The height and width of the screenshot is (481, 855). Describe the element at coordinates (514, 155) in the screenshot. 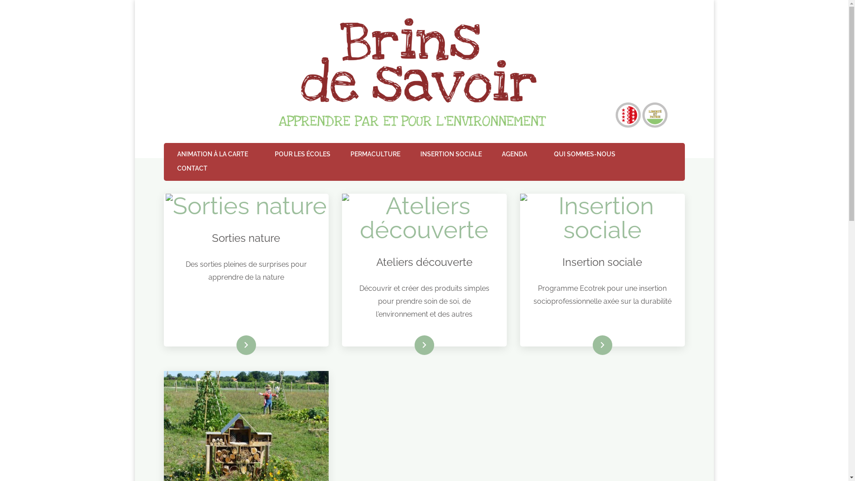

I see `AGENDA` at that location.